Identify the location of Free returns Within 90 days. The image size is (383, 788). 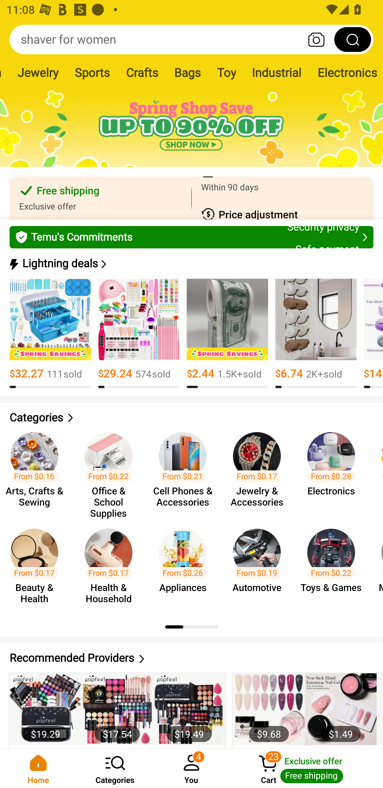
(282, 198).